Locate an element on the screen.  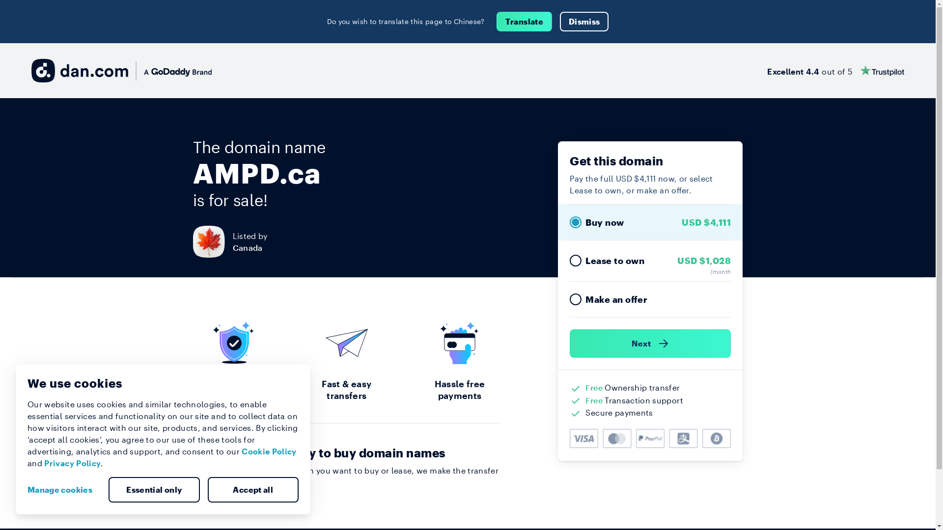
Cookie Policy is located at coordinates (269, 451).